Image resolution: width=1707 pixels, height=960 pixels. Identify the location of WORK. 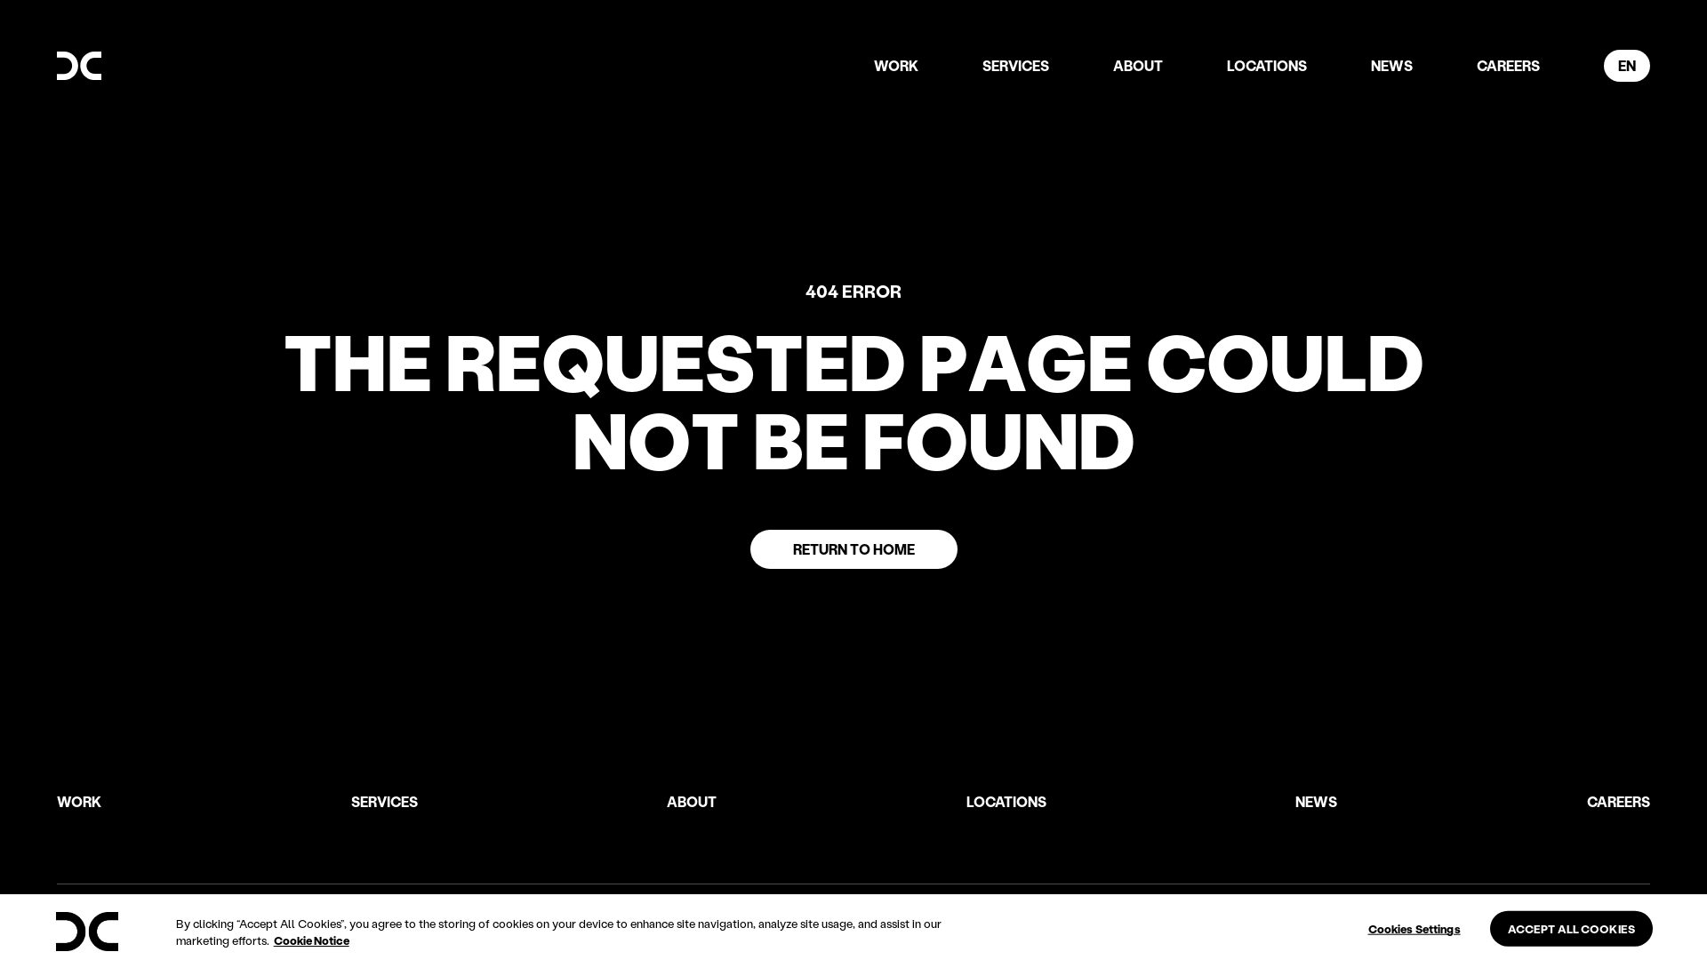
(79, 802).